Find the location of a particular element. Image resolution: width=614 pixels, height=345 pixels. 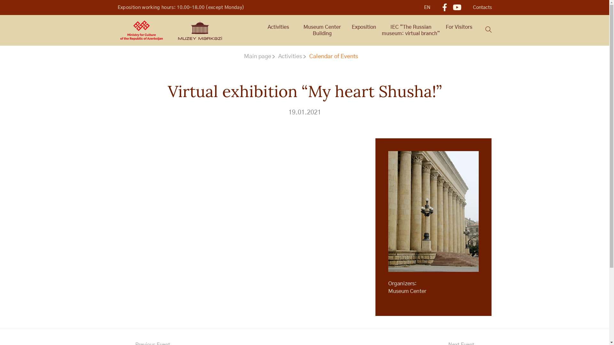

Museum Center Building is located at coordinates (322, 30).